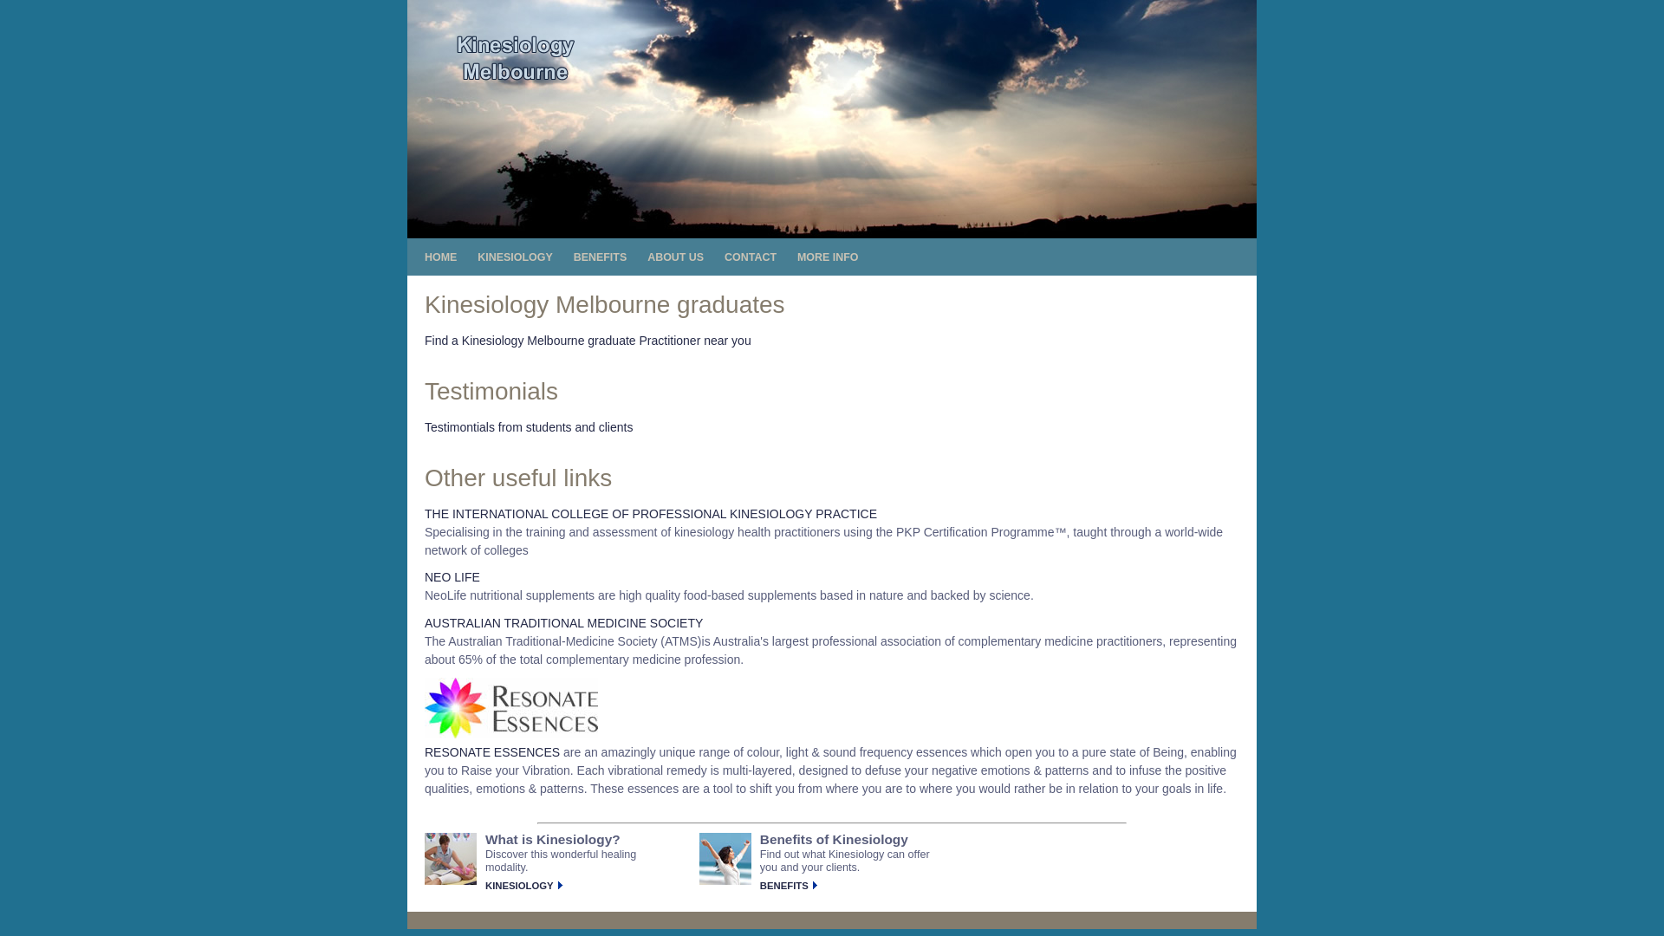 The image size is (1664, 936). Describe the element at coordinates (529, 427) in the screenshot. I see `Testimontials from students and clients` at that location.